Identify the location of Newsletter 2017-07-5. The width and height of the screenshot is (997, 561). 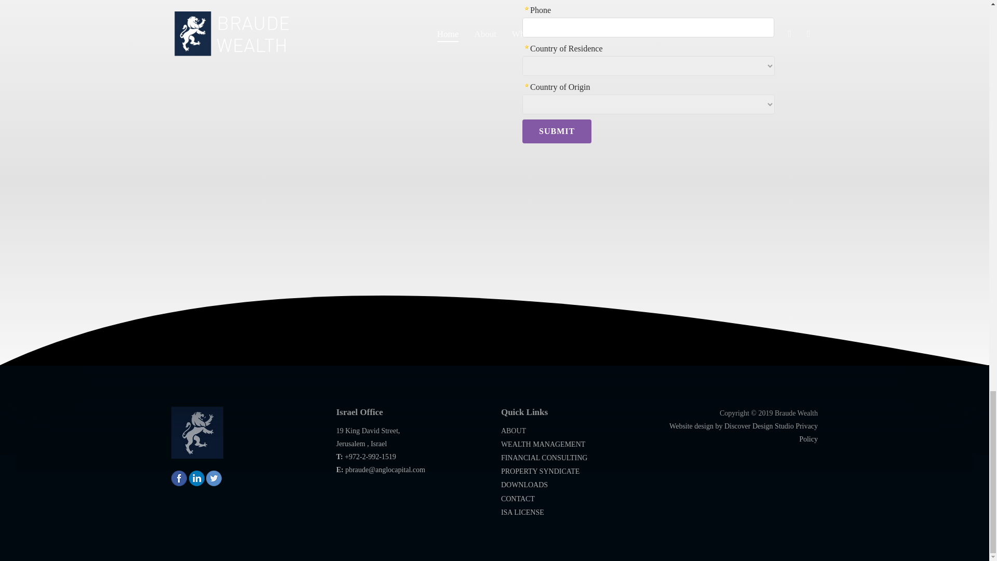
(659, 83).